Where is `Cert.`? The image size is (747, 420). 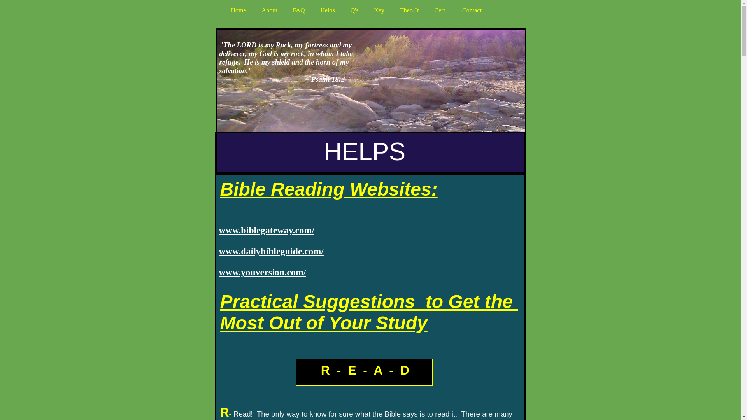 Cert. is located at coordinates (443, 10).